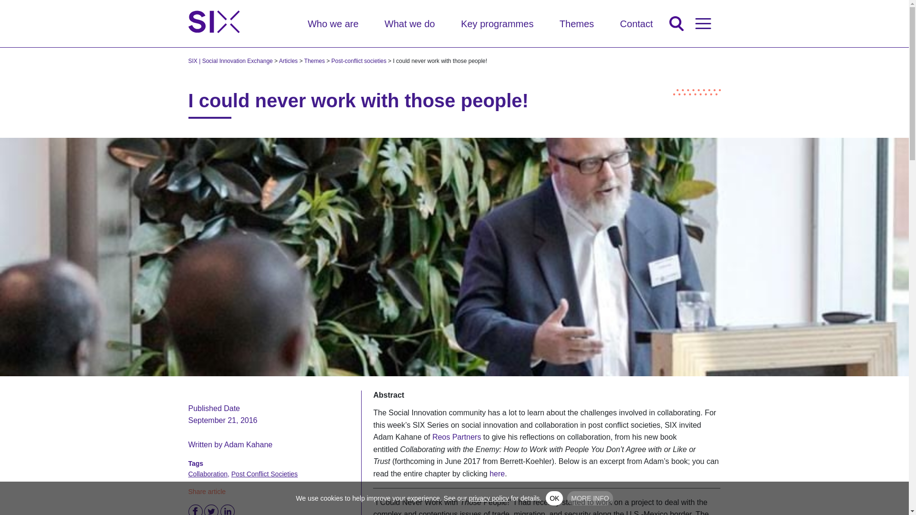 This screenshot has height=515, width=916. What do you see at coordinates (314, 61) in the screenshot?
I see `Go to the Themes Category archives.` at bounding box center [314, 61].